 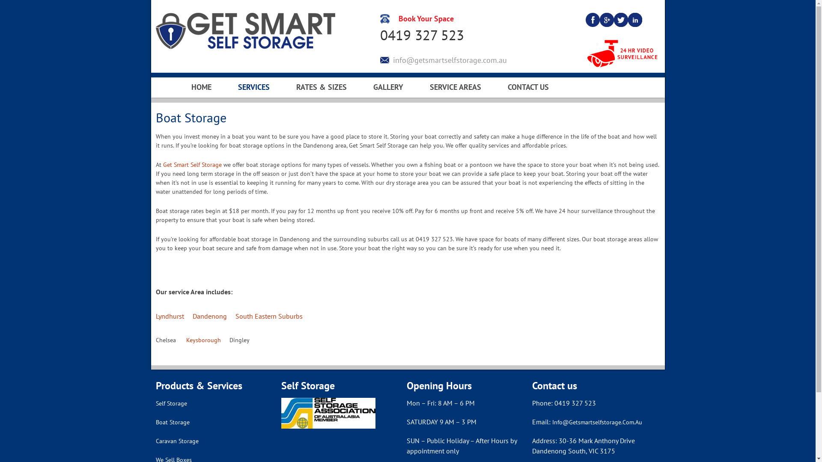 I want to click on google pluse, so click(x=607, y=20).